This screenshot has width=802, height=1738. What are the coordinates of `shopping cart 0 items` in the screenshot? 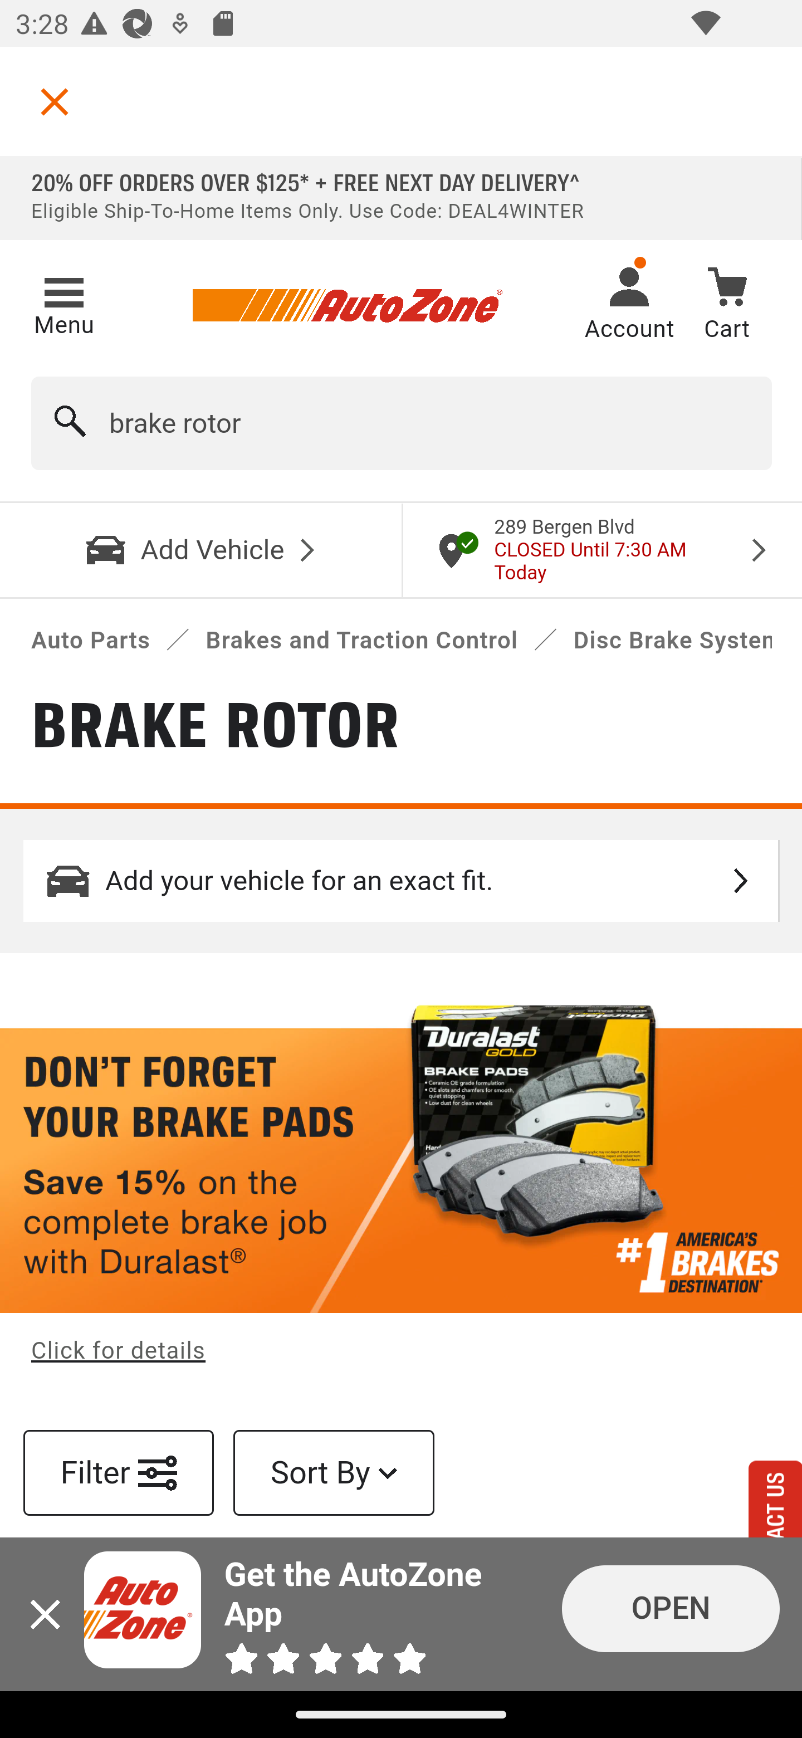 It's located at (726, 307).